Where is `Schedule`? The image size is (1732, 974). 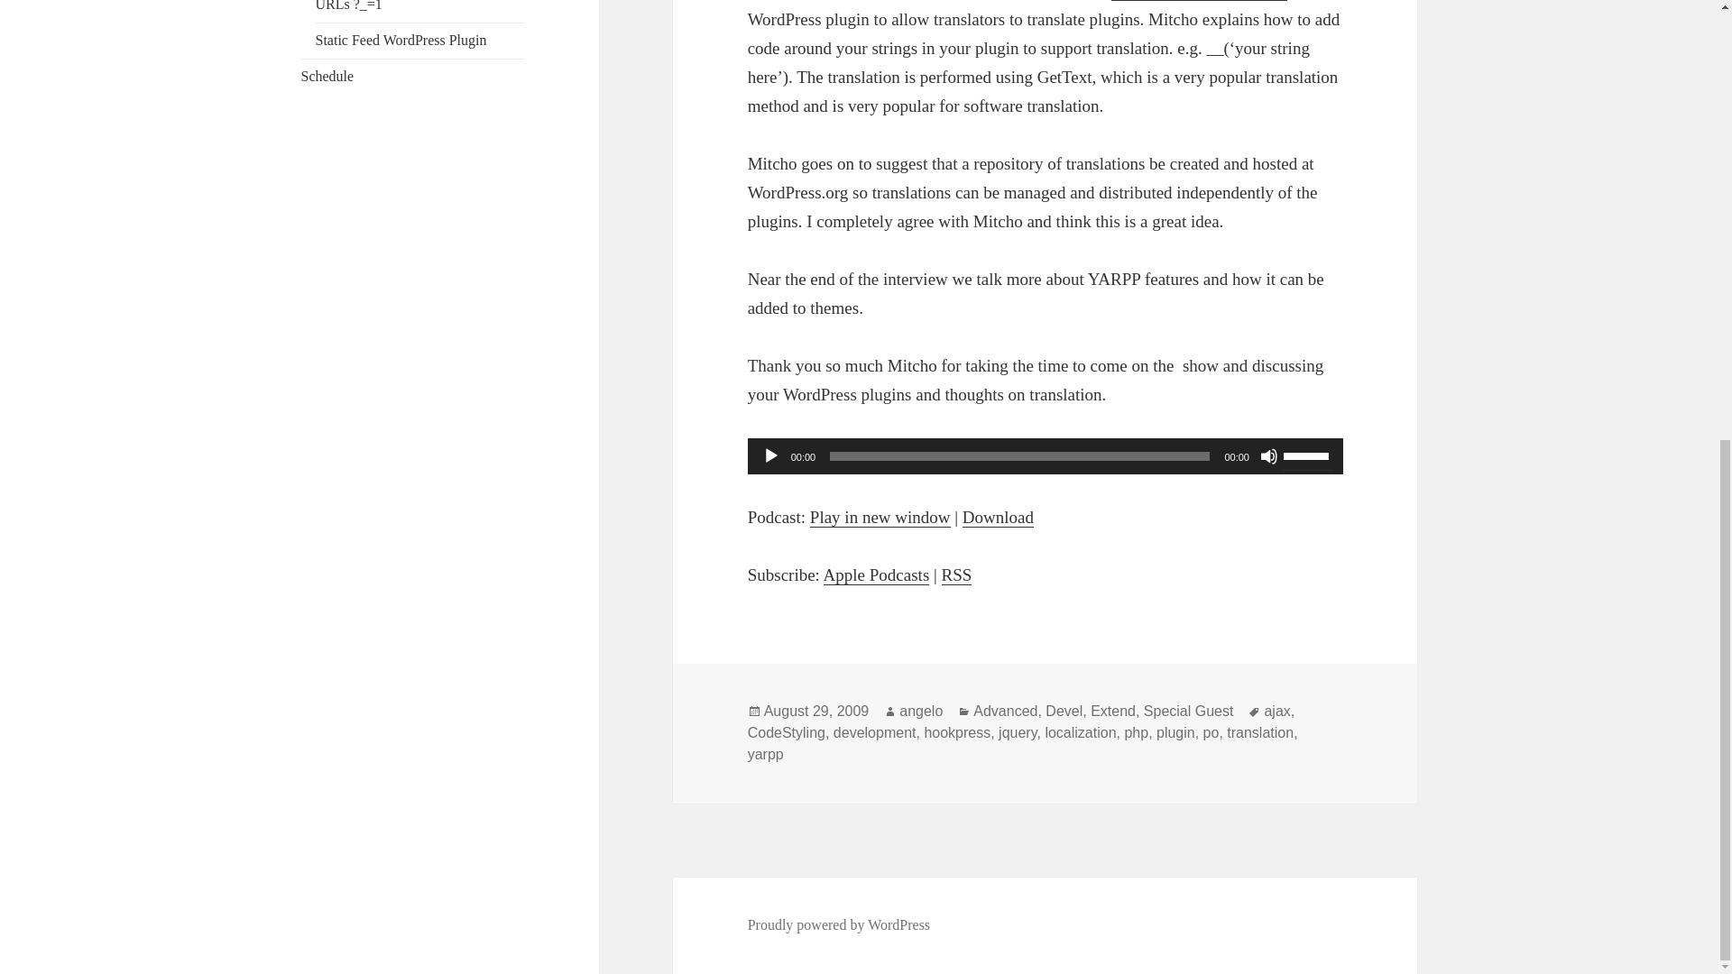 Schedule is located at coordinates (328, 76).